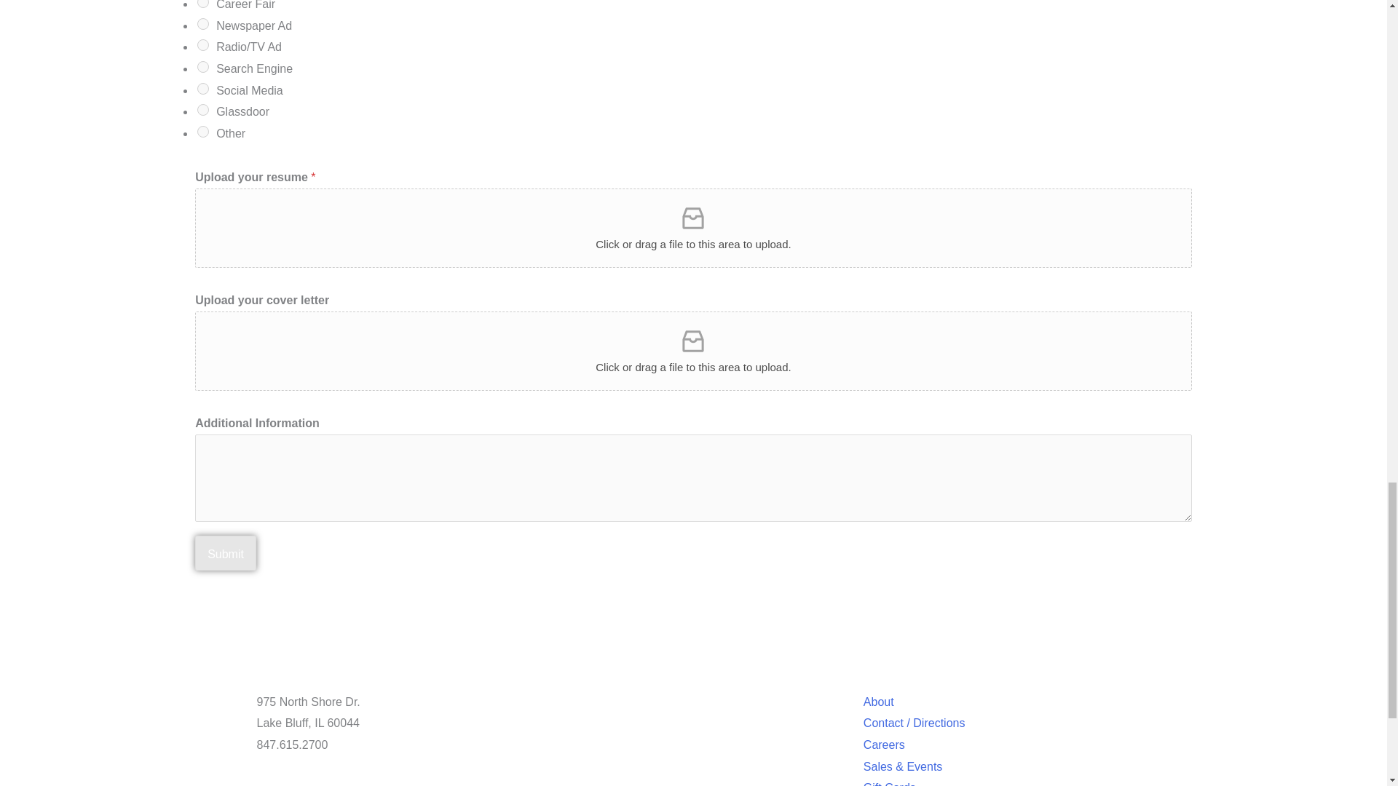  I want to click on Other, so click(202, 131).